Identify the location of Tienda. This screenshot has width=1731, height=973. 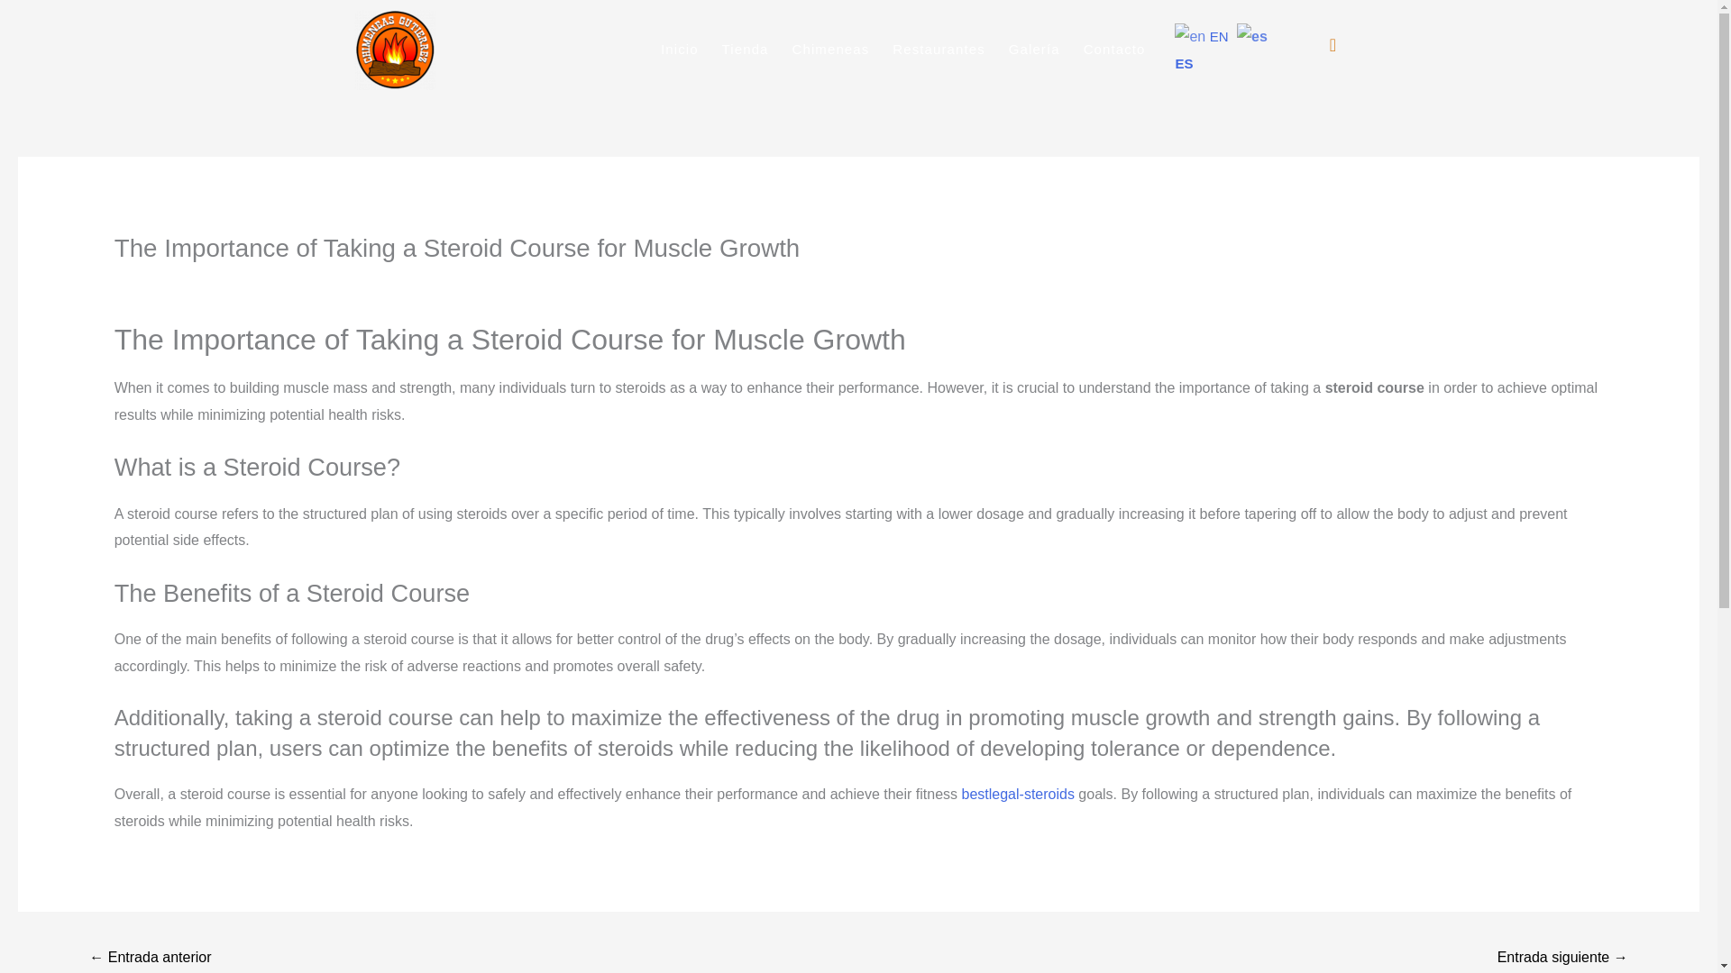
(745, 49).